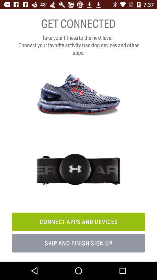  I want to click on turn on the skip and finish icon, so click(78, 243).